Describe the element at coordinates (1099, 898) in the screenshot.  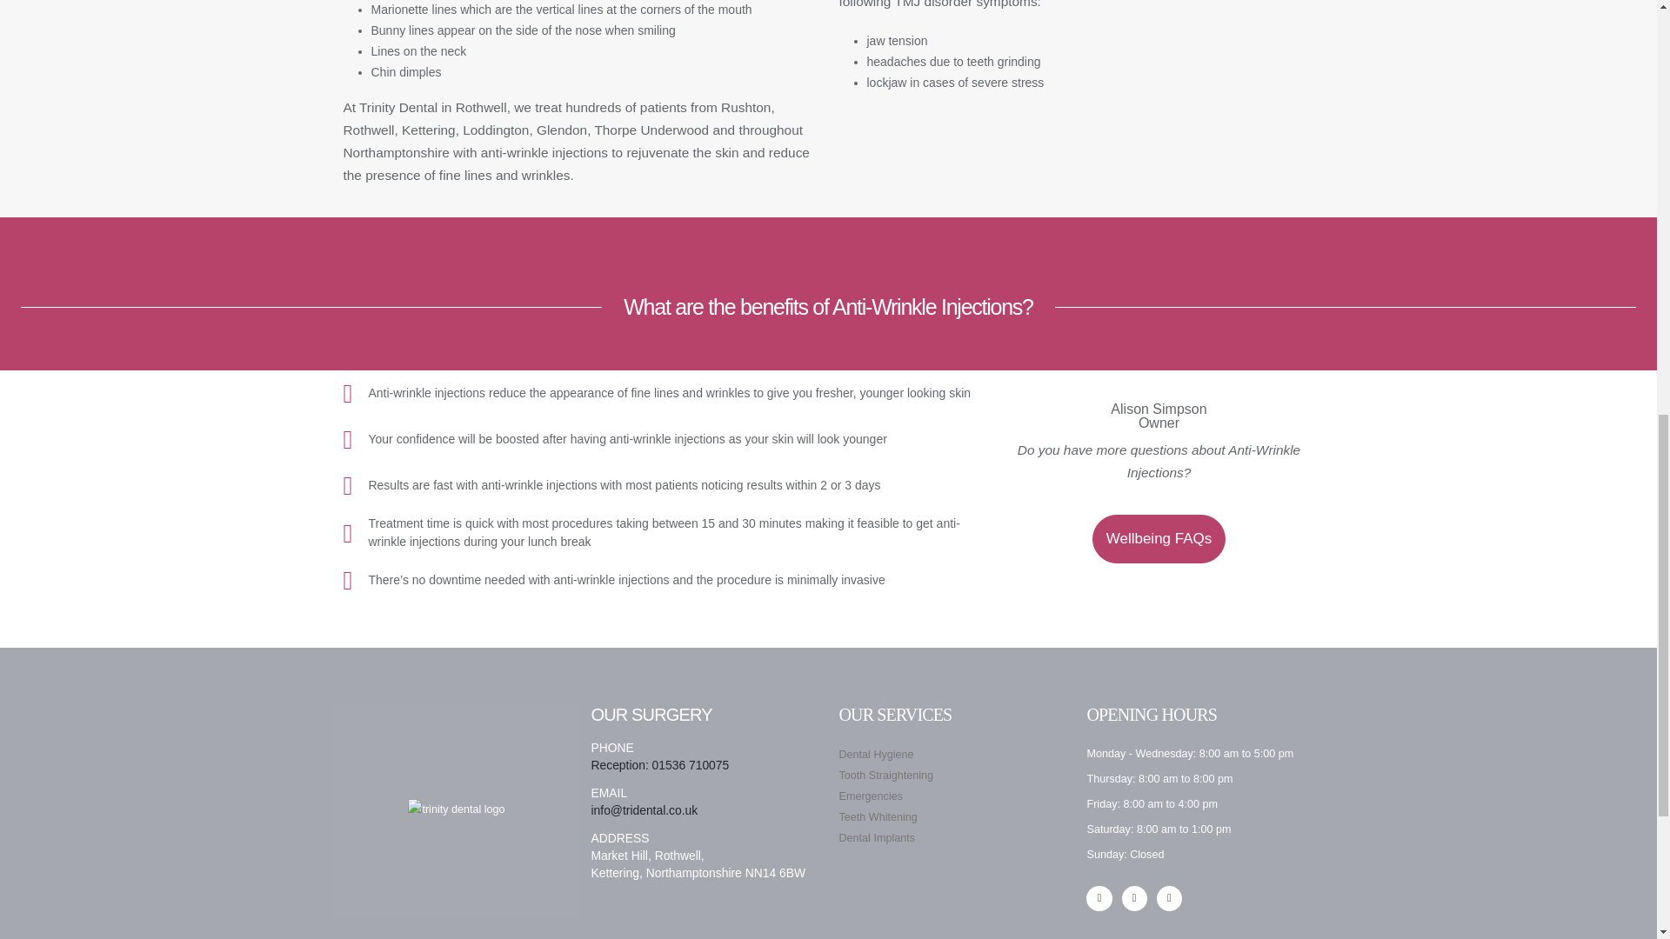
I see `Facebook` at that location.